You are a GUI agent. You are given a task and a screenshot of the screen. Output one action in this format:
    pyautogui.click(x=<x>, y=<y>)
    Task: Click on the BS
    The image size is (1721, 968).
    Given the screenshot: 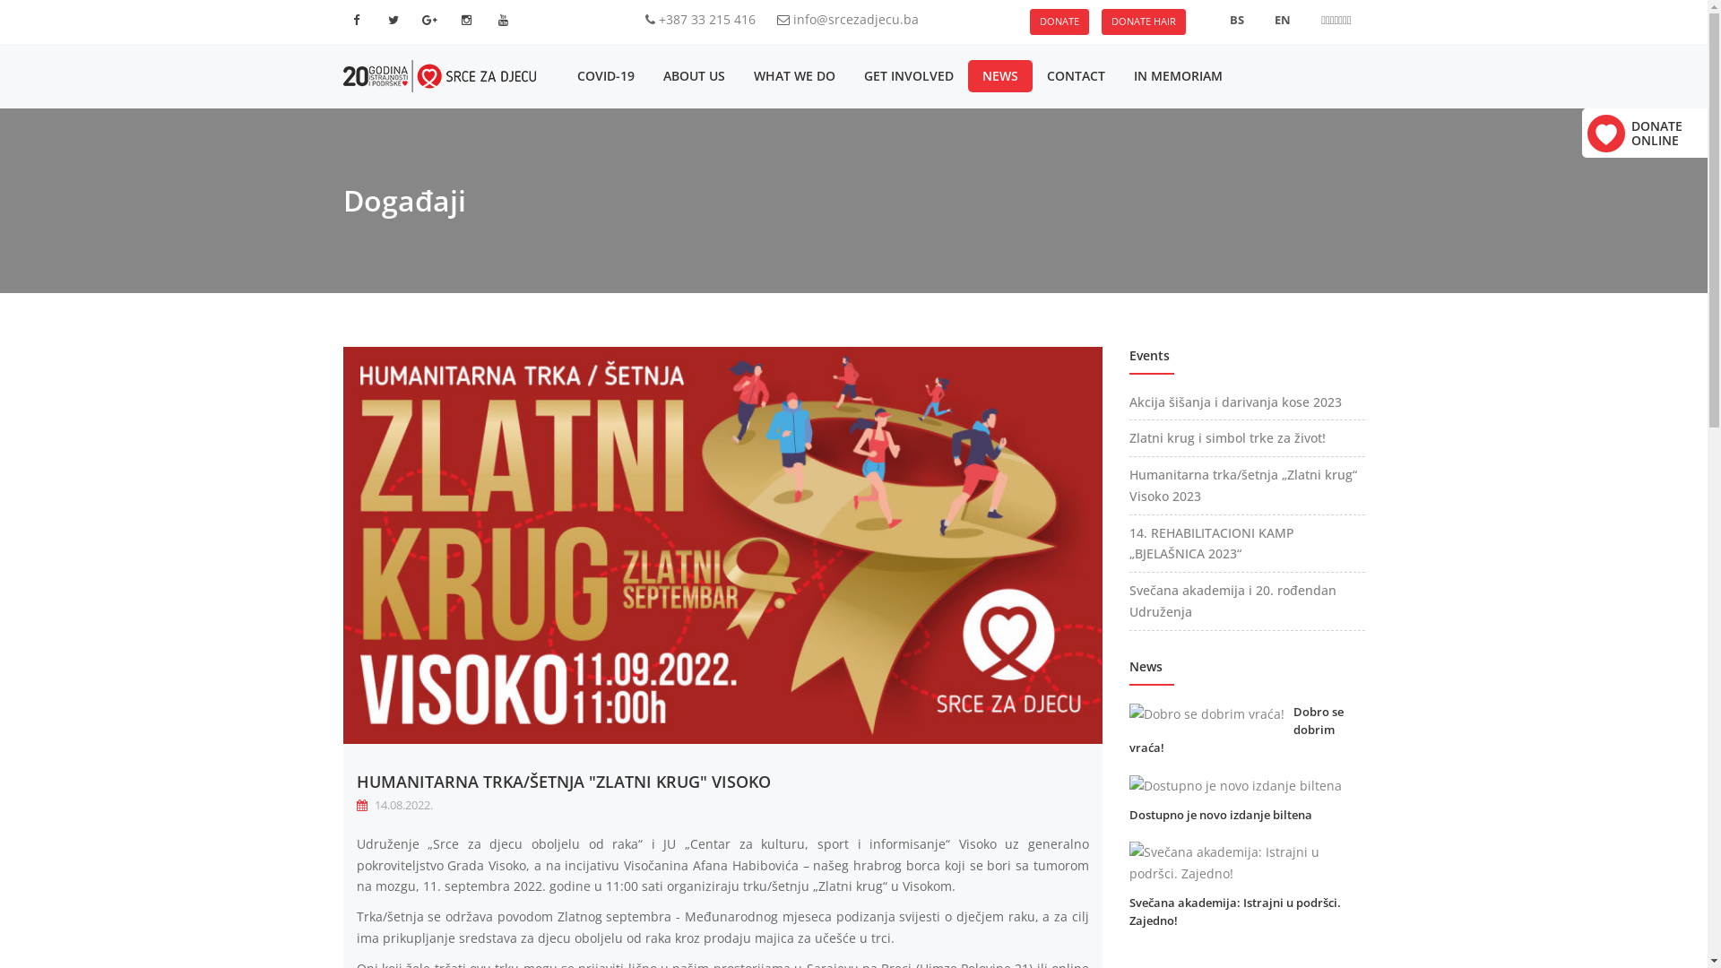 What is the action you would take?
    pyautogui.click(x=1237, y=20)
    